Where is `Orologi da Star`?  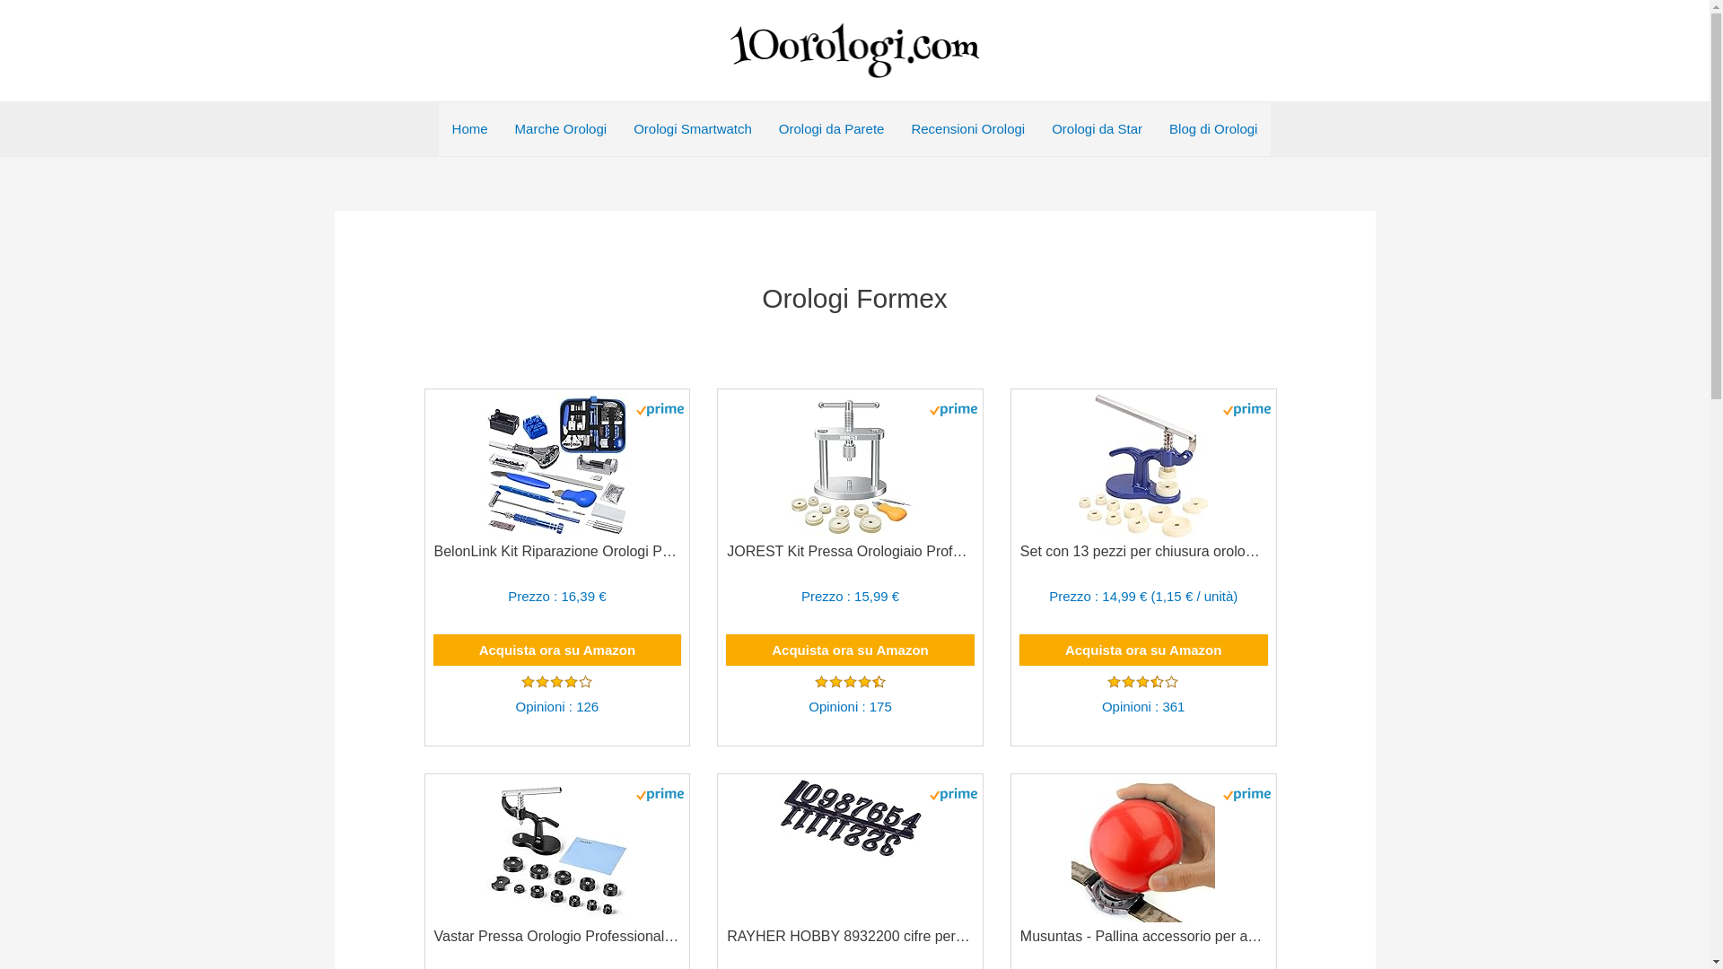
Orologi da Star is located at coordinates (1097, 129).